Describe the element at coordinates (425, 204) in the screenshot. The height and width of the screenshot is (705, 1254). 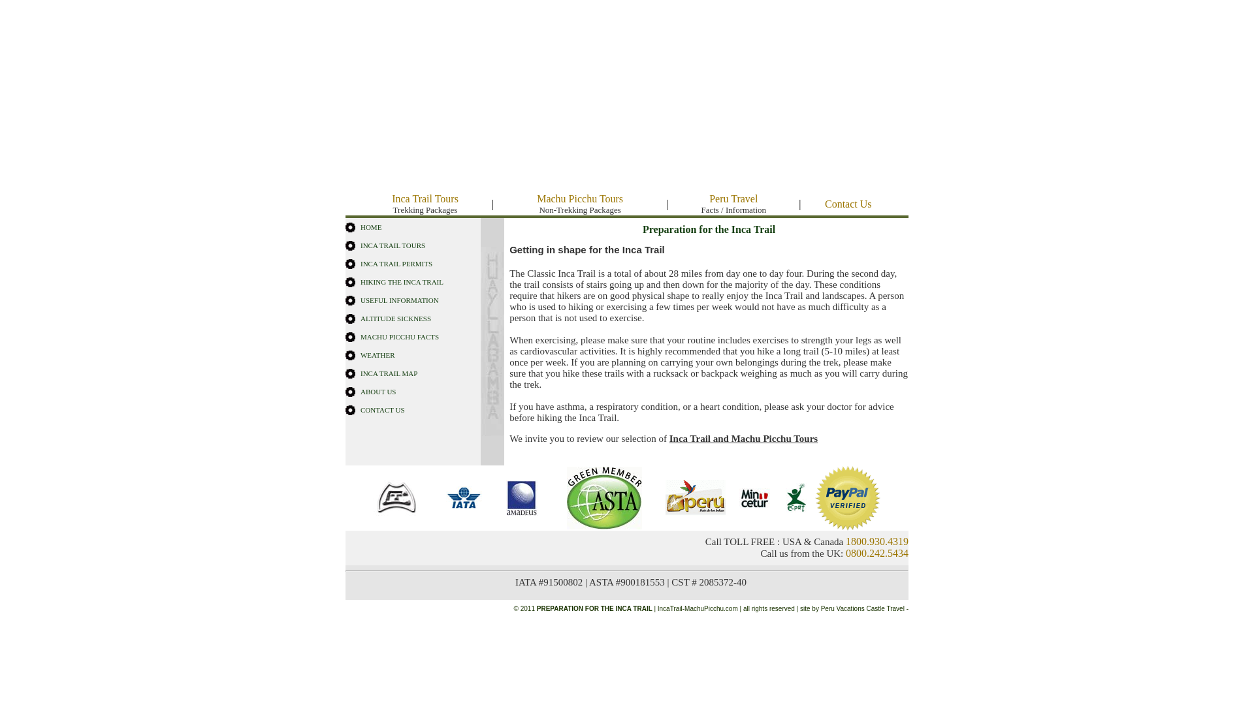
I see `Contact Us` at that location.